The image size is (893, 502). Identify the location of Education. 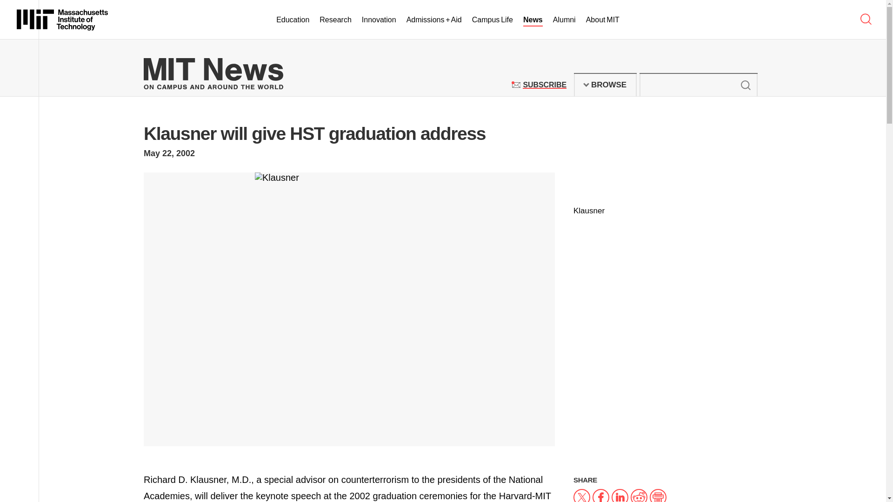
(379, 20).